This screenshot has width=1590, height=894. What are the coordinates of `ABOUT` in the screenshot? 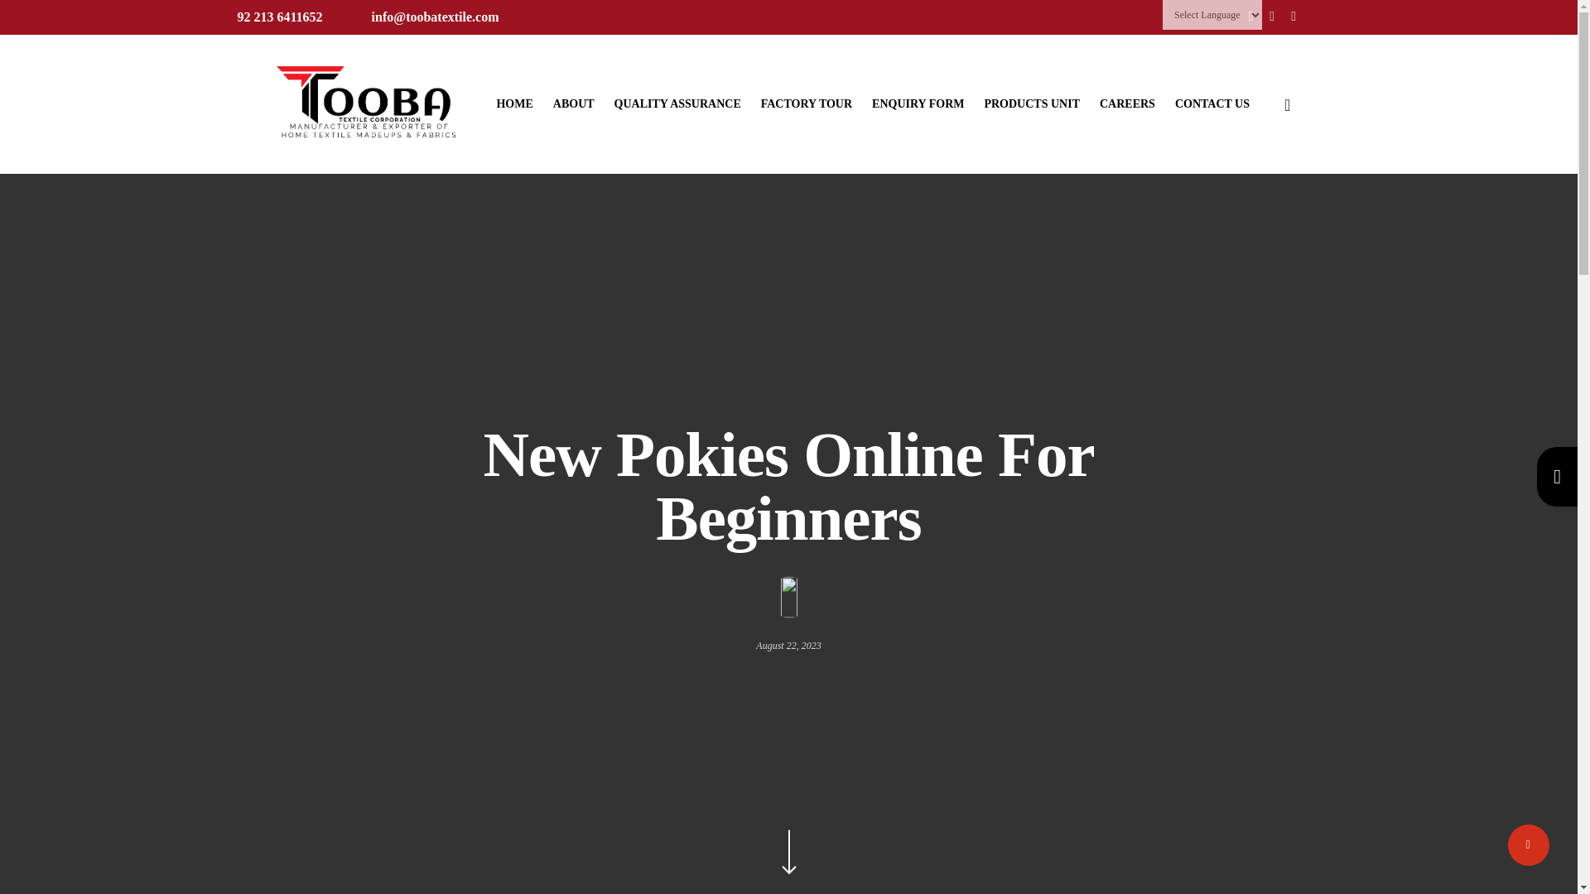 It's located at (574, 103).